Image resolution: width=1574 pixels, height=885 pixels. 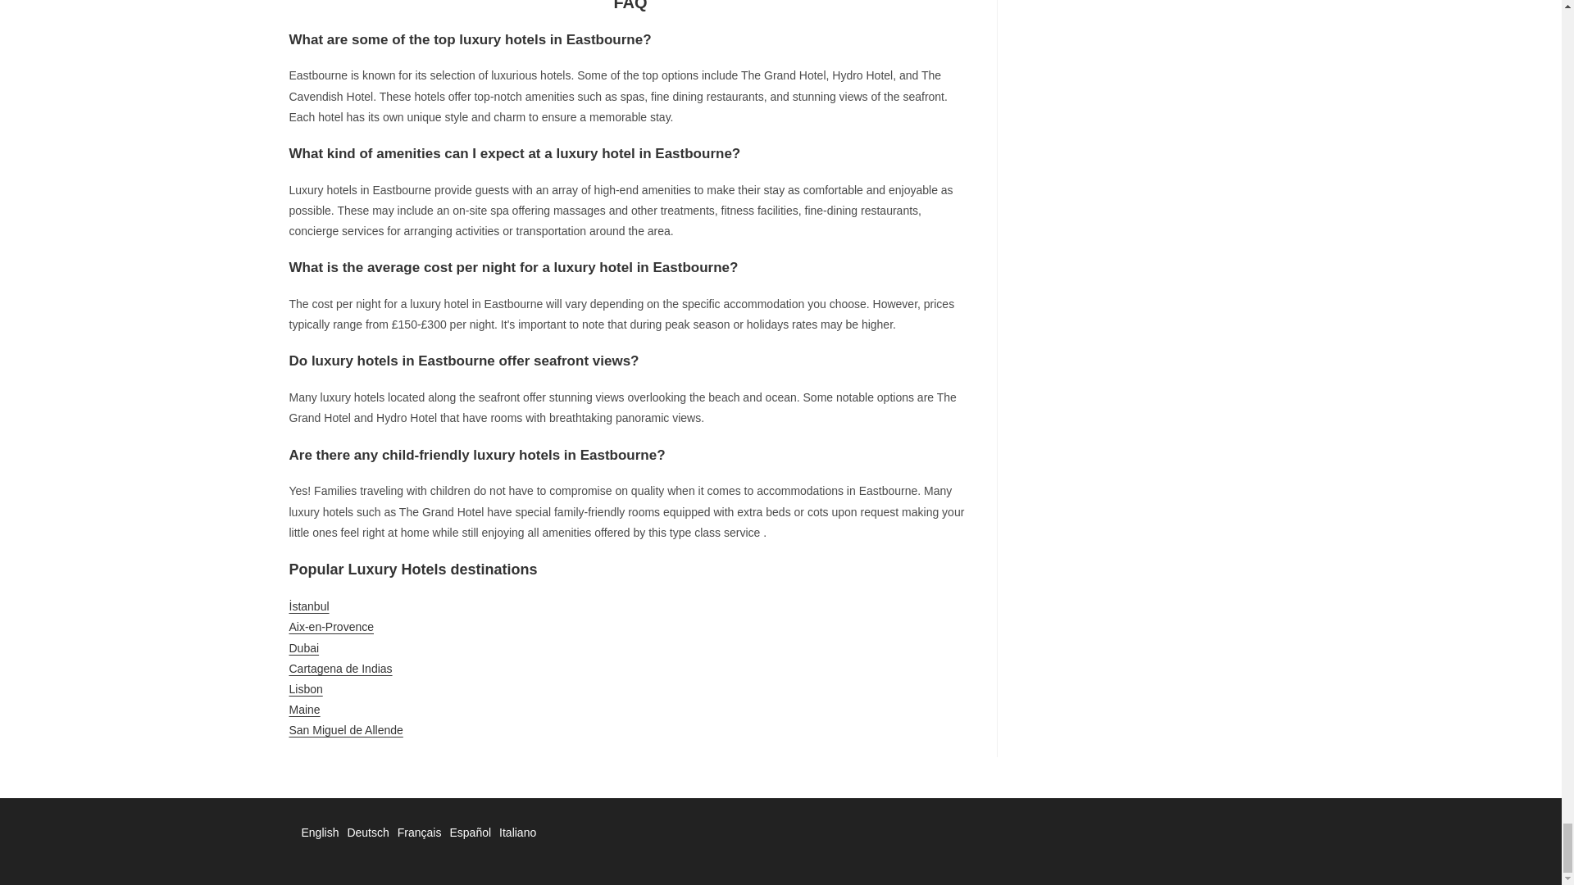 What do you see at coordinates (303, 709) in the screenshot?
I see `Maine` at bounding box center [303, 709].